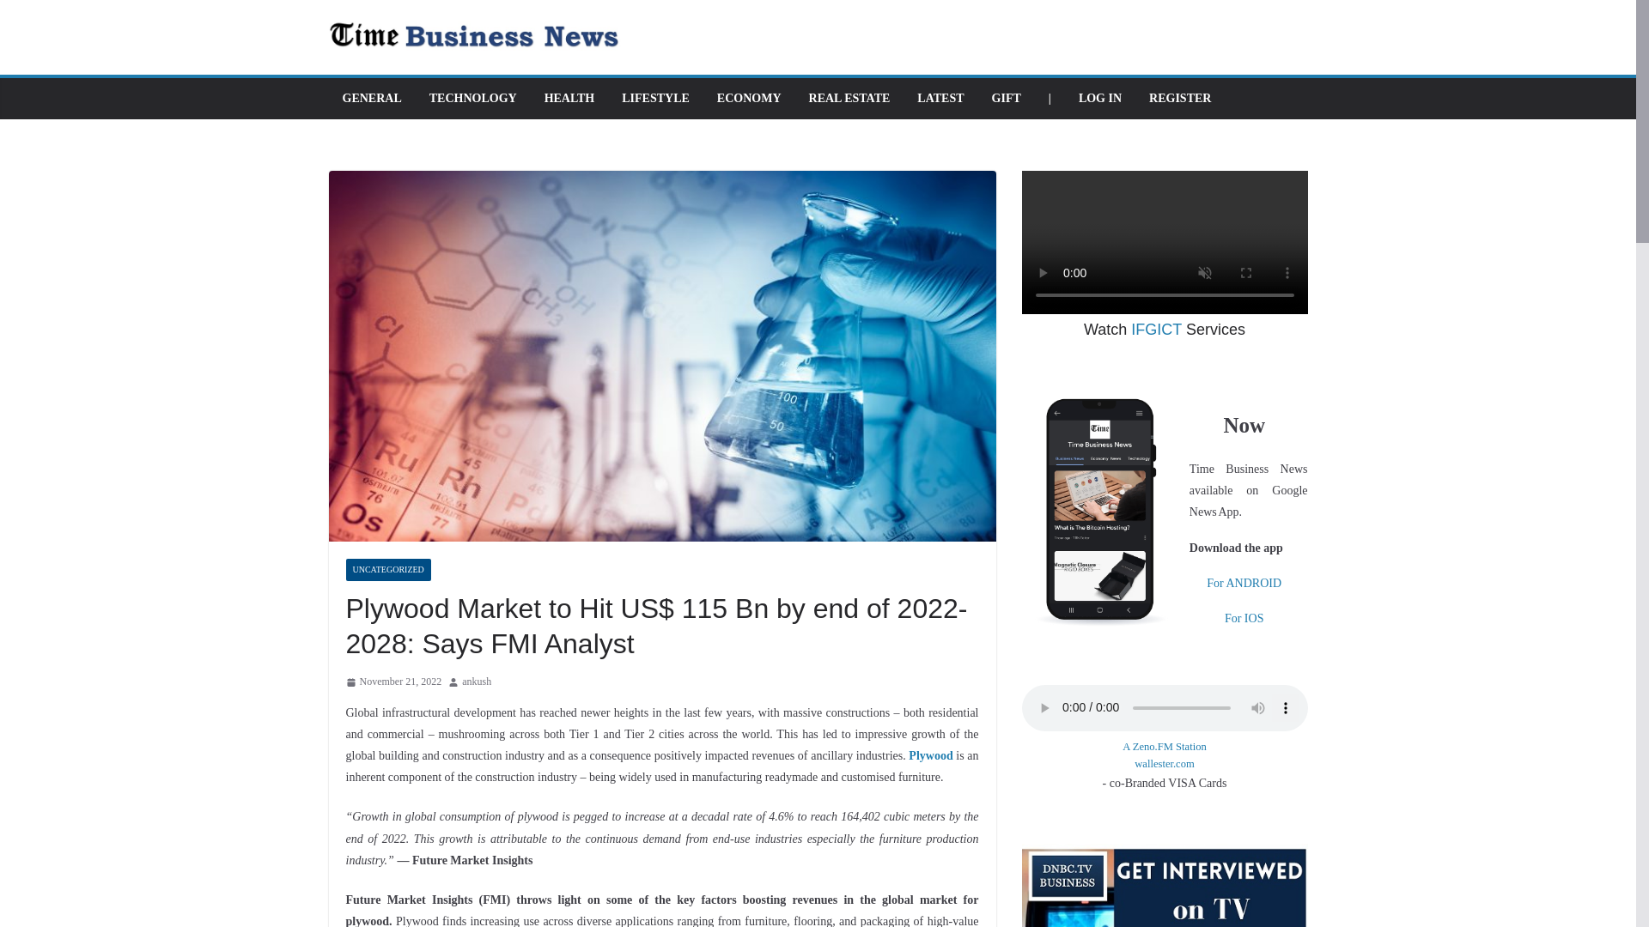 The image size is (1649, 927). Describe the element at coordinates (1156, 330) in the screenshot. I see `IFGICT` at that location.